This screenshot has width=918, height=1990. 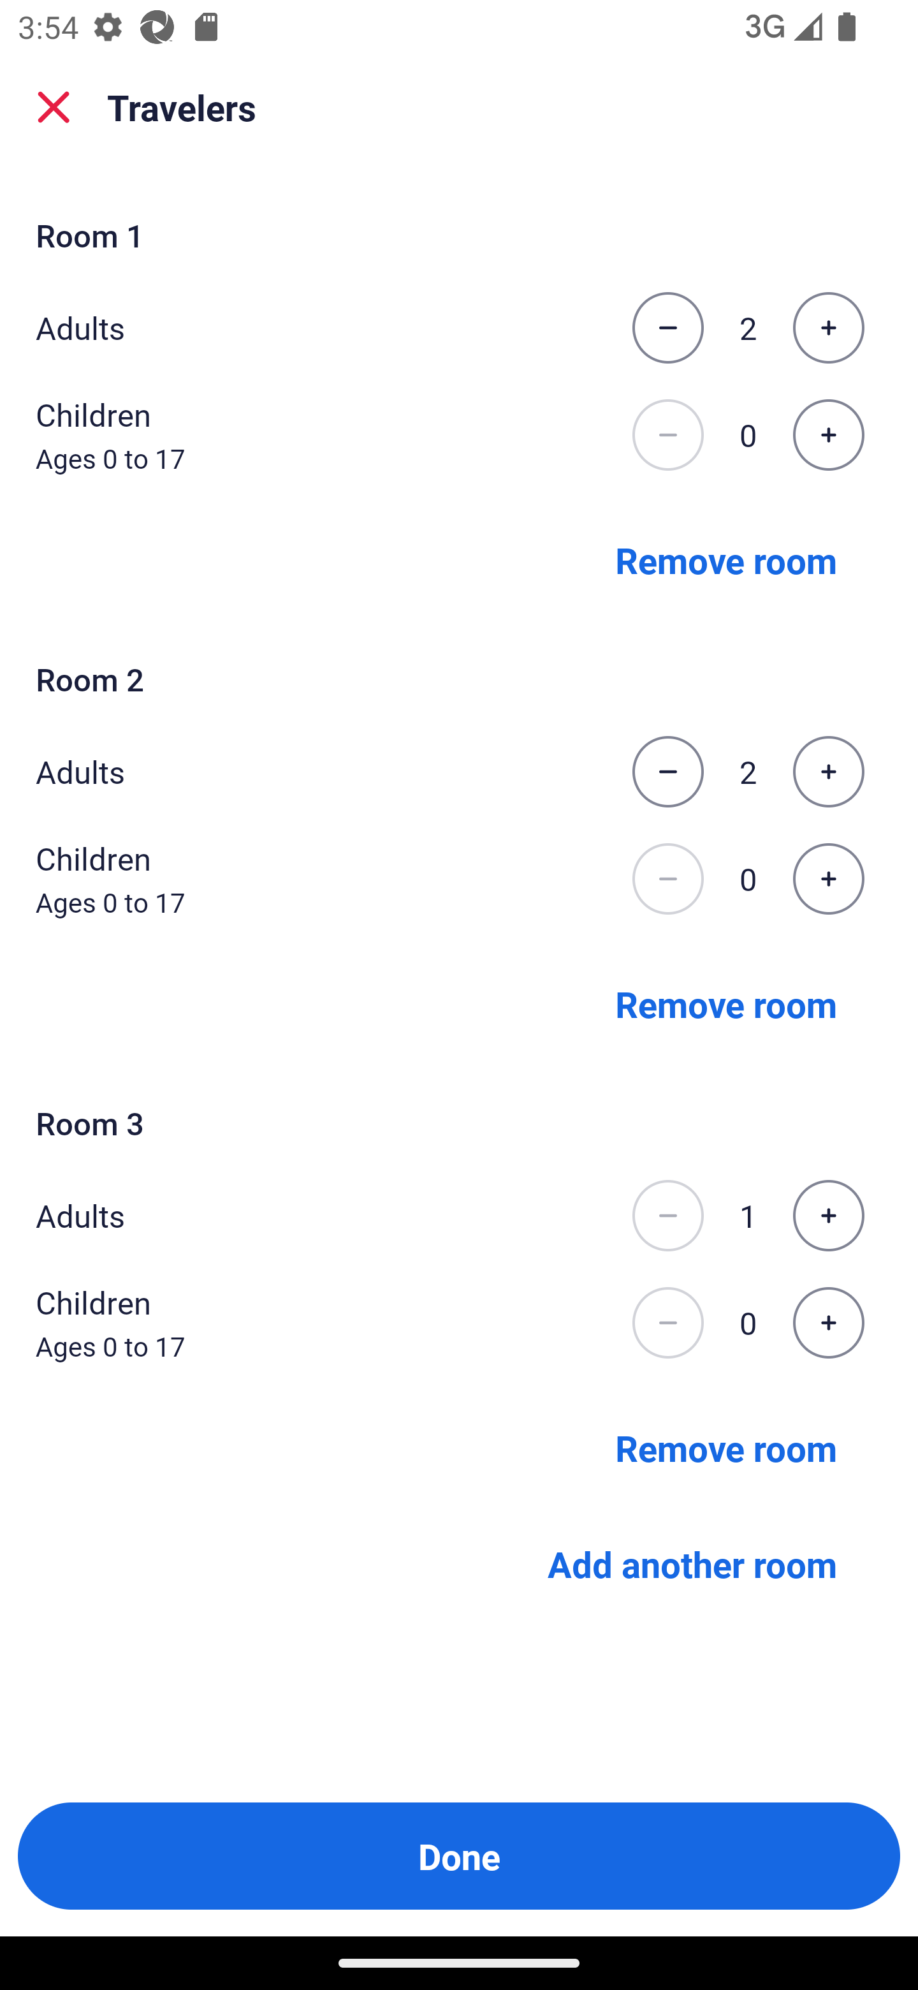 What do you see at coordinates (667, 879) in the screenshot?
I see `Decrease the number of children` at bounding box center [667, 879].